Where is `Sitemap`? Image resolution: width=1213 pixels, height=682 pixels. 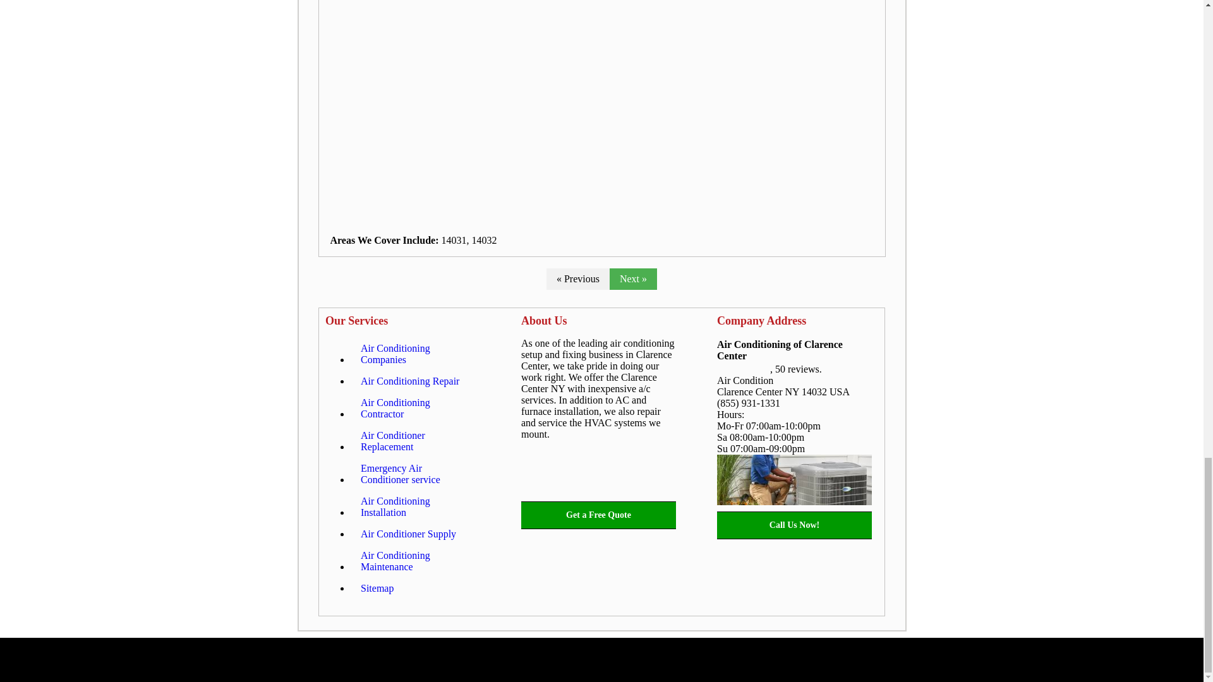 Sitemap is located at coordinates (377, 589).